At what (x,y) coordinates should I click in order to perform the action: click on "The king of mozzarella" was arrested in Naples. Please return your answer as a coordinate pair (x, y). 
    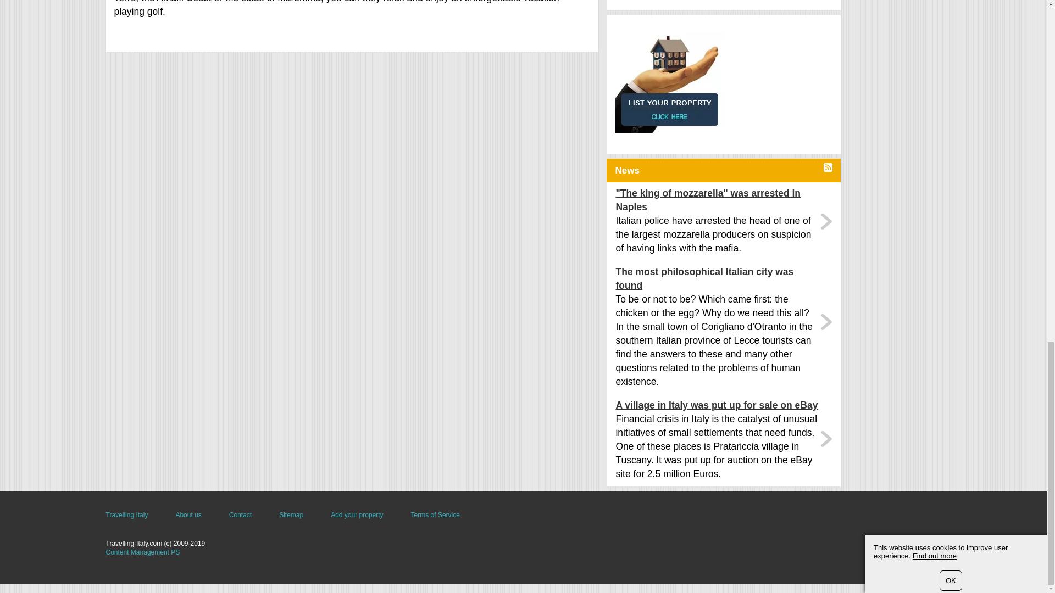
    Looking at the image, I should click on (717, 200).